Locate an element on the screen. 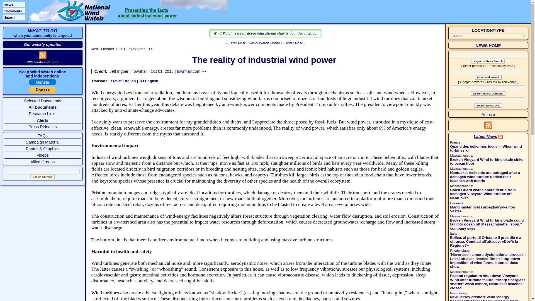 The image size is (535, 301). Broken Vineyard Wind turbine blade sinks to ocean floor is located at coordinates (487, 161).